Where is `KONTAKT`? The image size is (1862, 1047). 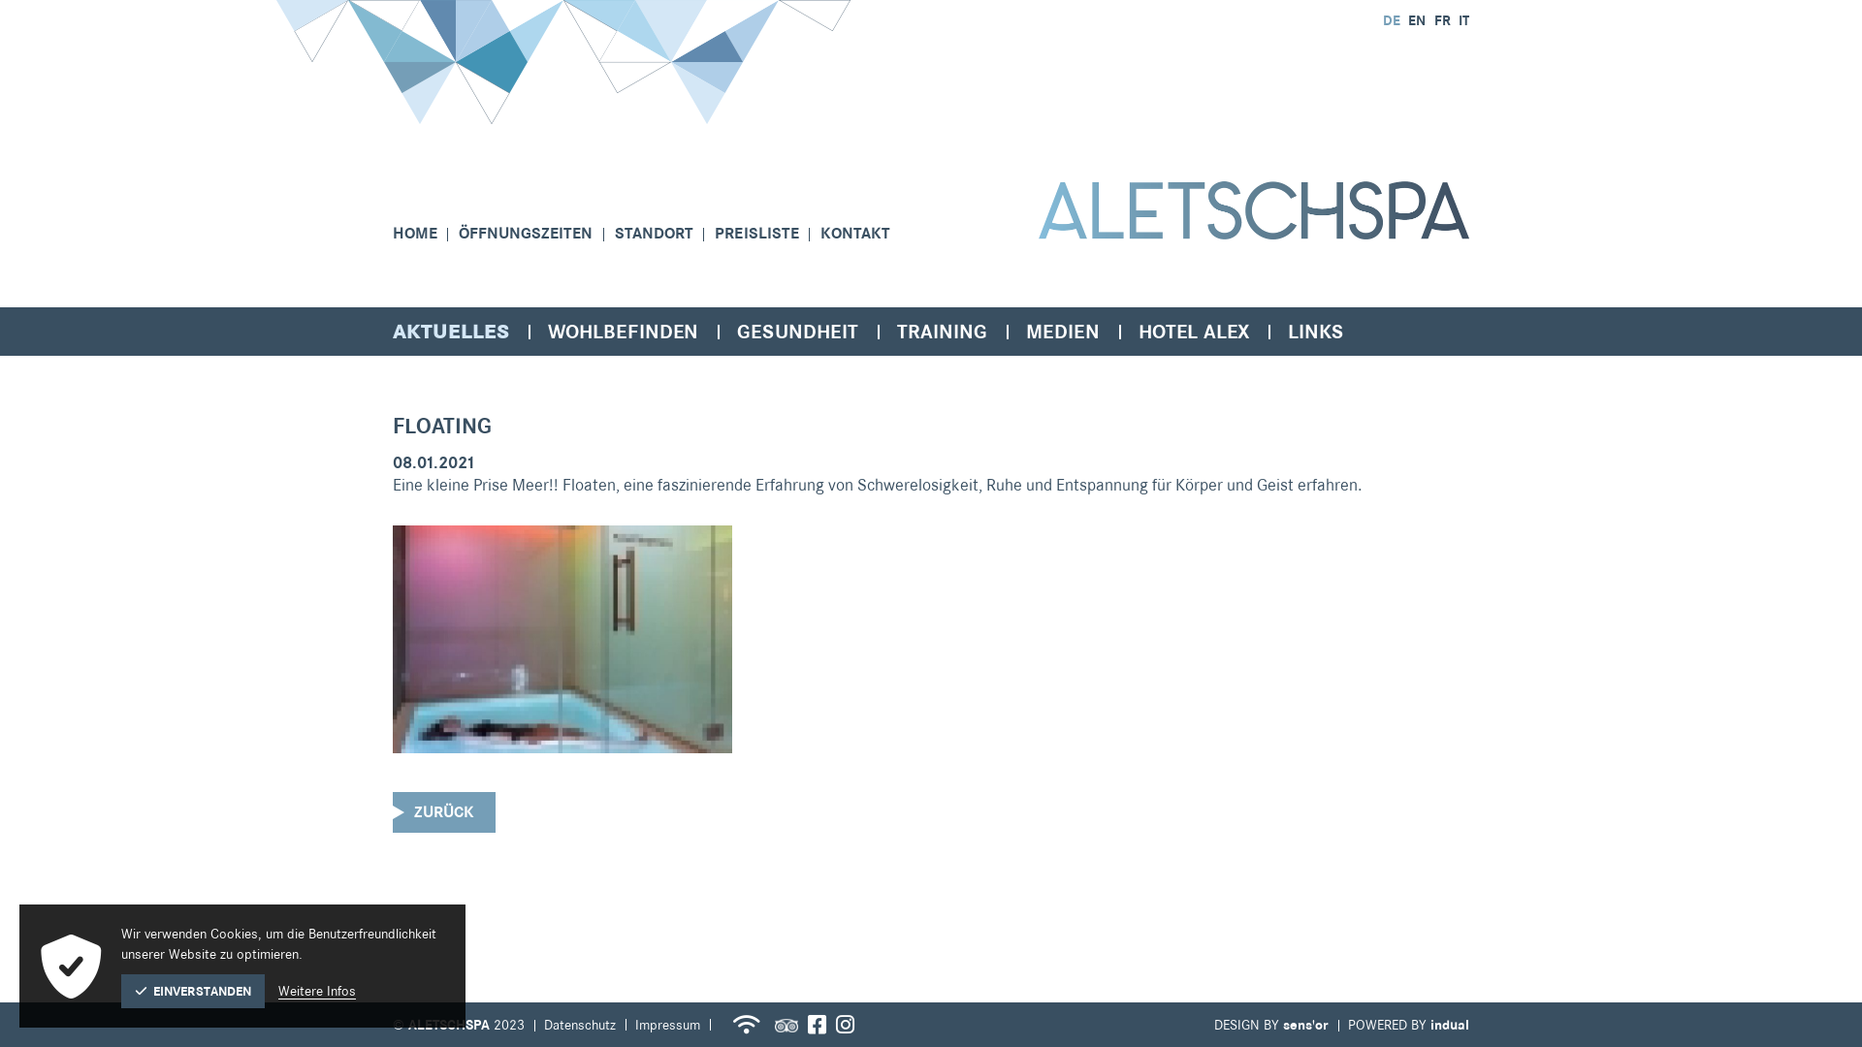
KONTAKT is located at coordinates (866, 233).